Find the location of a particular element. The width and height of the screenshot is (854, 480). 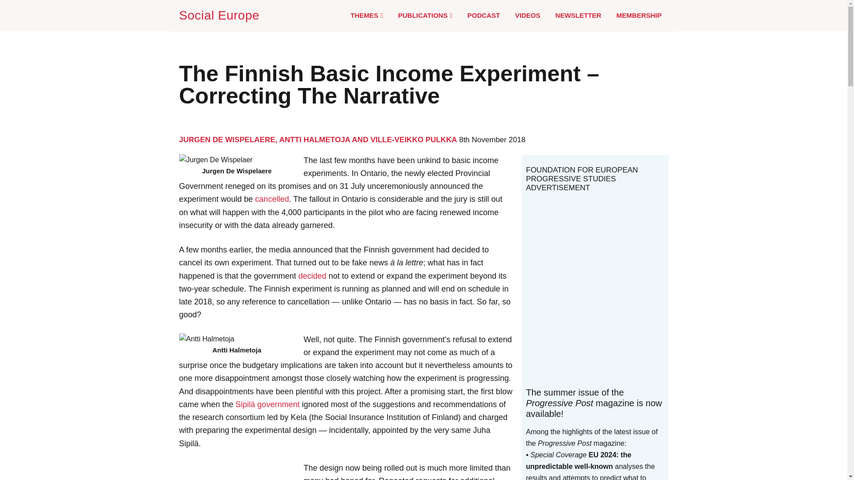

decided is located at coordinates (312, 276).